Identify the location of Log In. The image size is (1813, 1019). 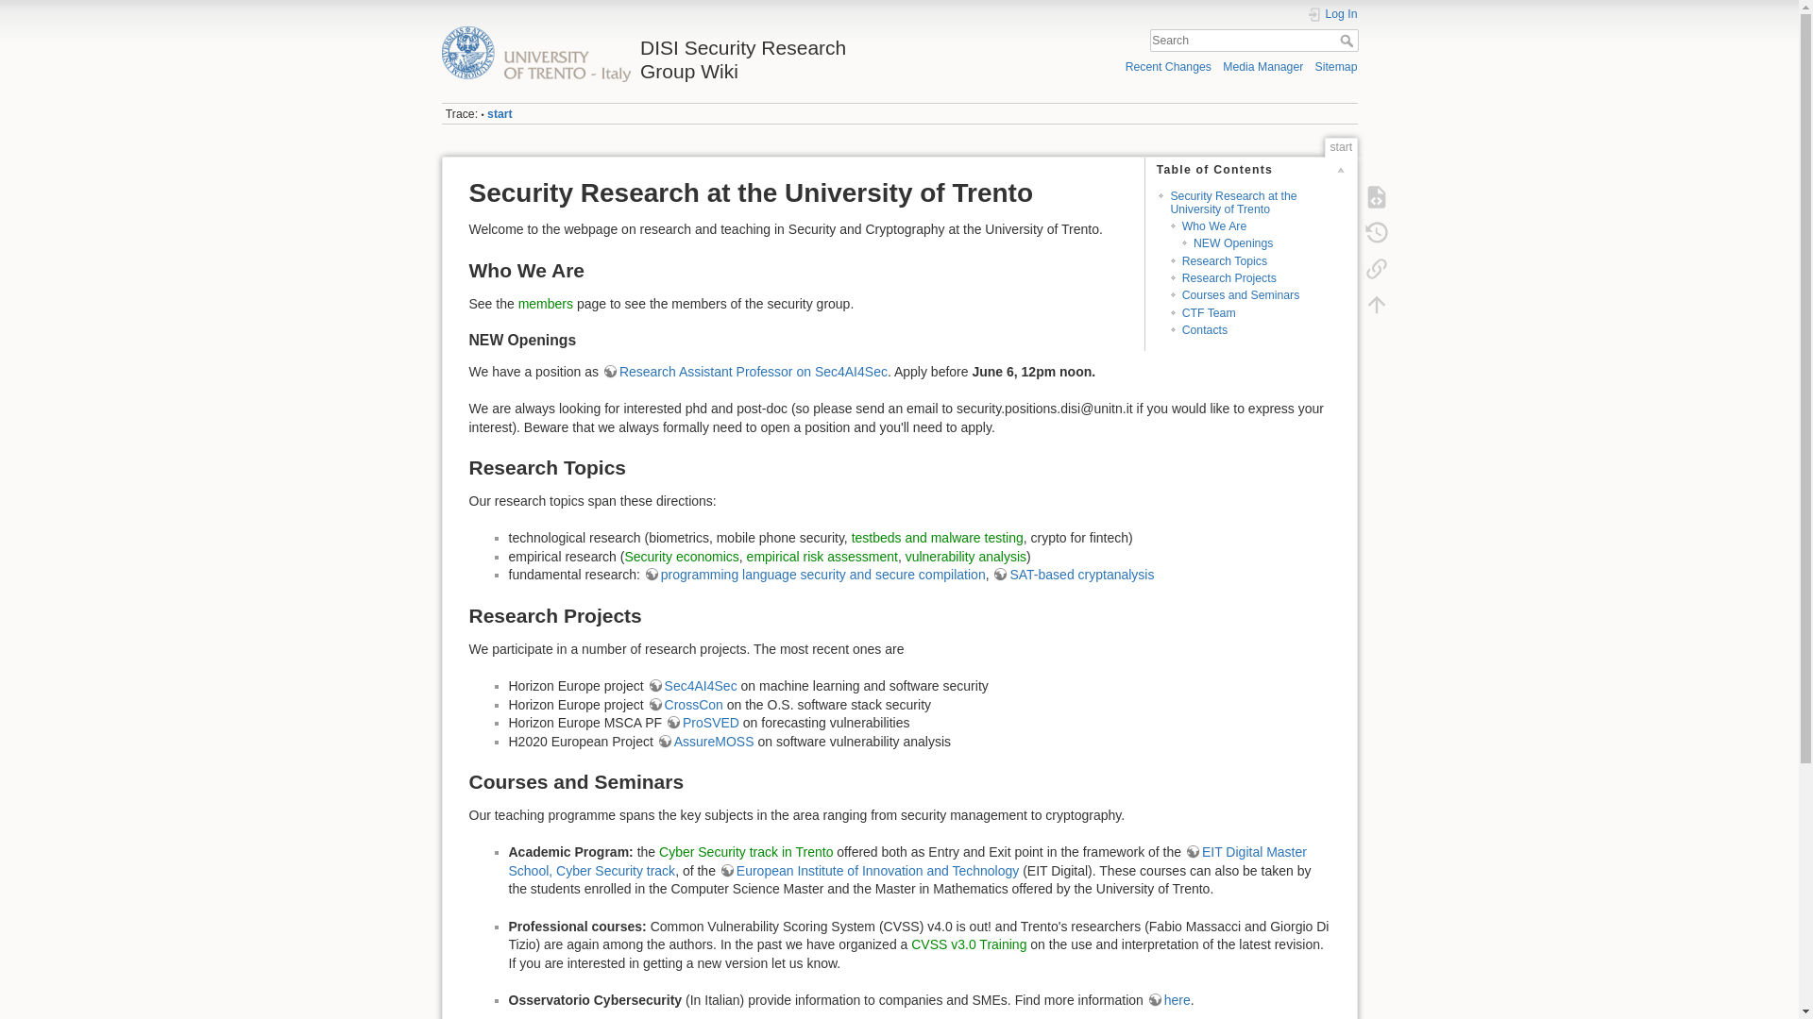
(1332, 13).